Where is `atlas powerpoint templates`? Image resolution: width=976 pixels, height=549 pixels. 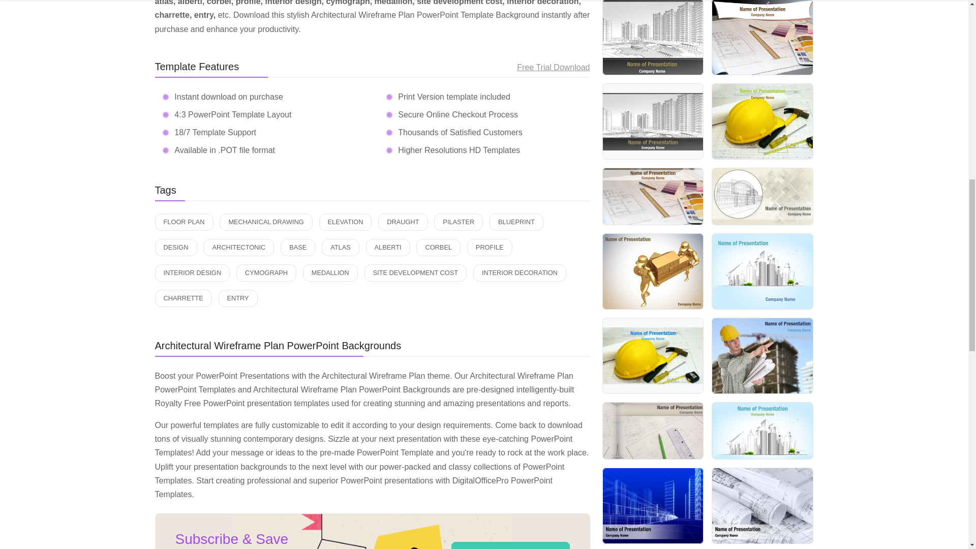 atlas powerpoint templates is located at coordinates (341, 247).